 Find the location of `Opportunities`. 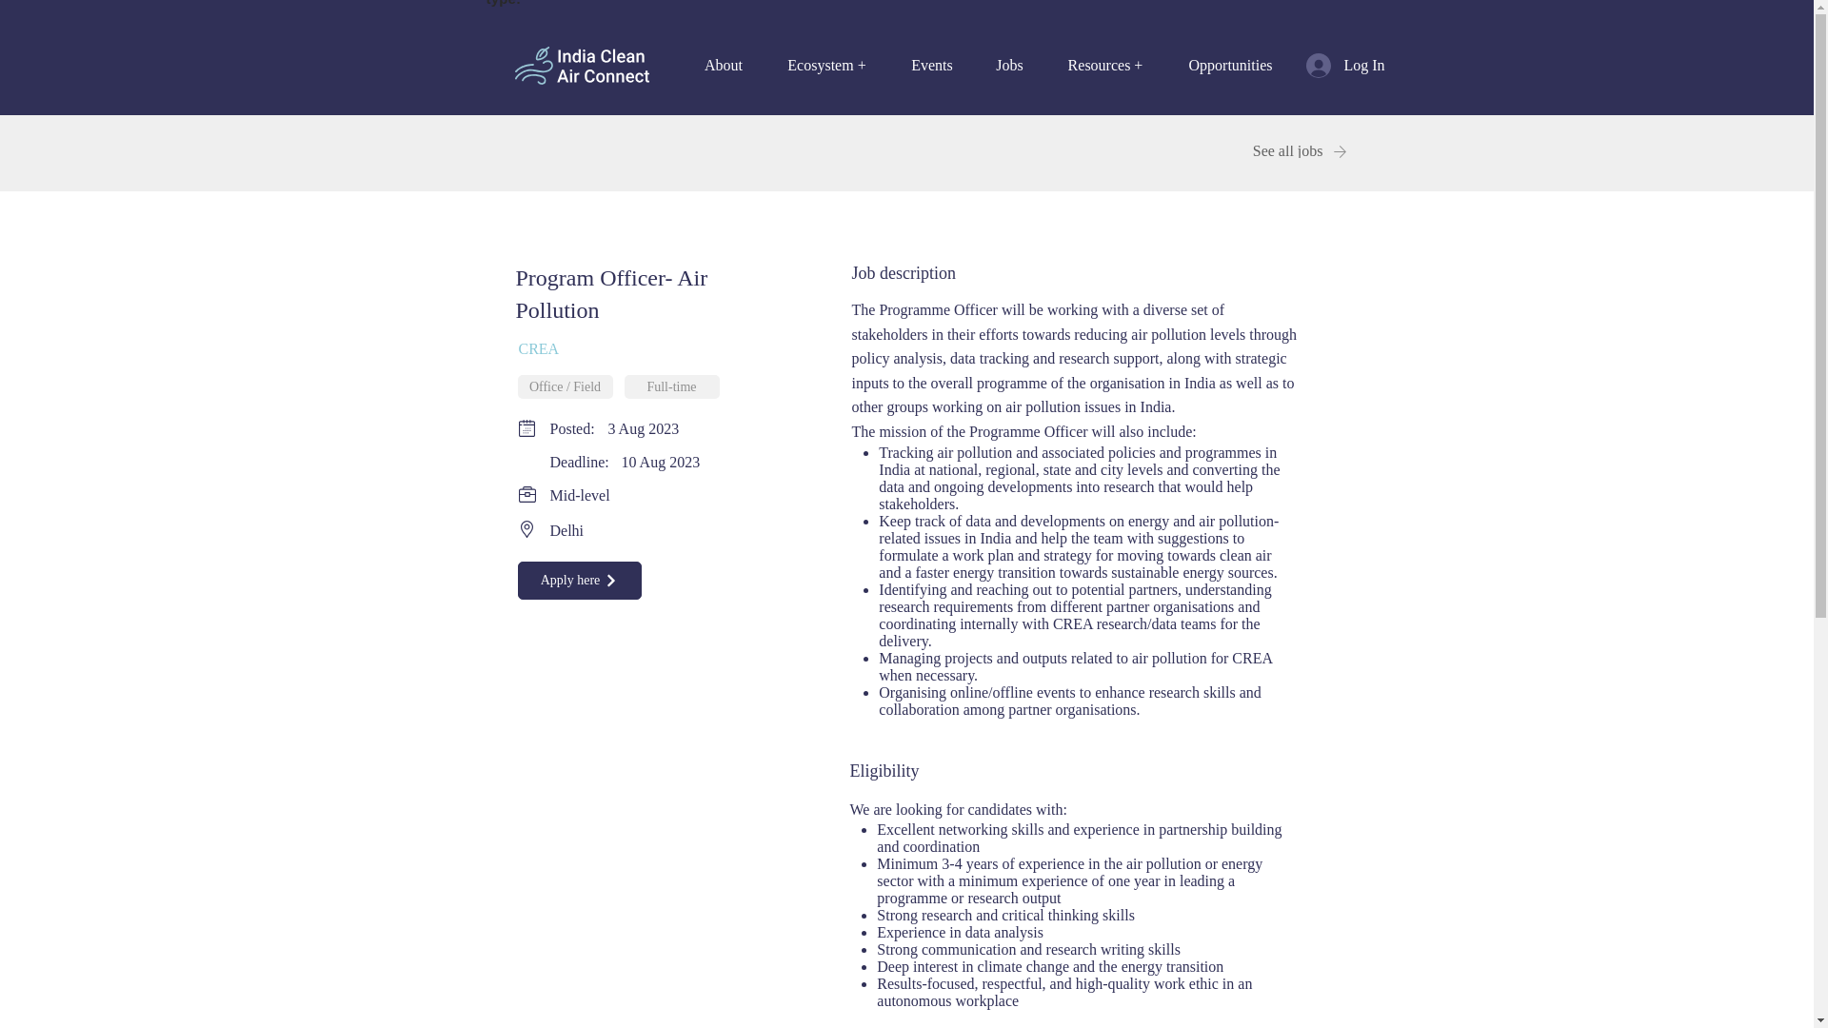

Opportunities is located at coordinates (1230, 65).